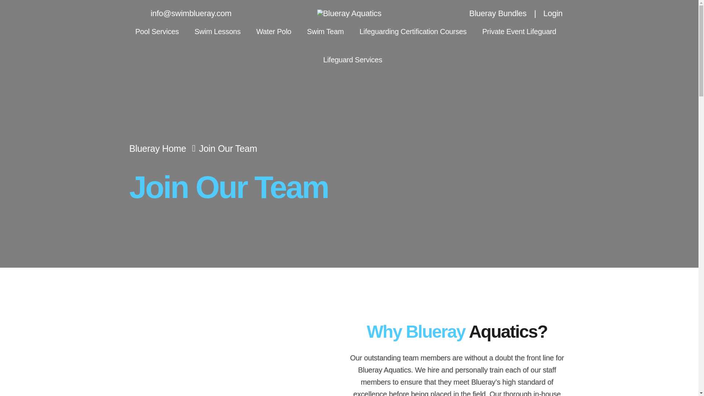  I want to click on Blueray Home, so click(164, 148).